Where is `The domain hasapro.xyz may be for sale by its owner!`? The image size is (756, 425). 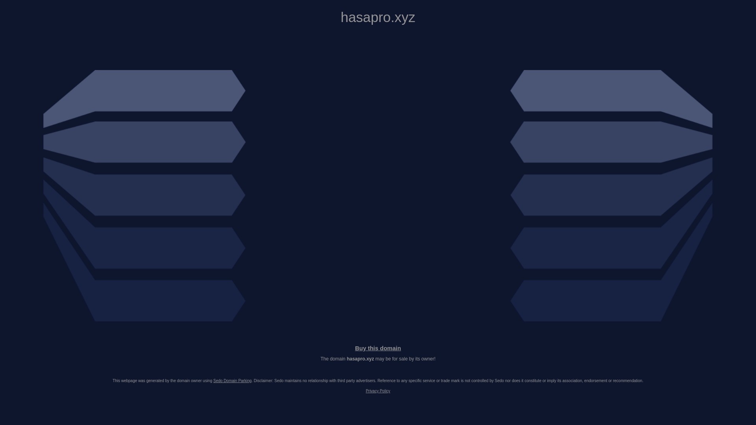 The domain hasapro.xyz may be for sale by its owner! is located at coordinates (378, 359).